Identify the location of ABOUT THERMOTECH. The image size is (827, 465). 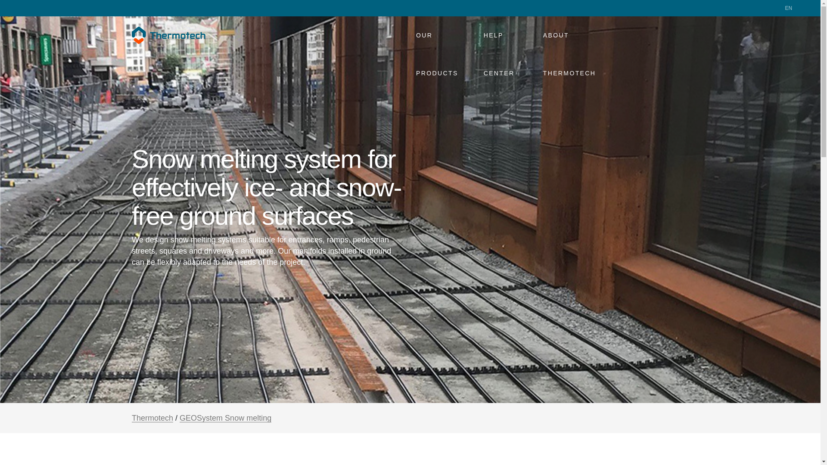
(581, 35).